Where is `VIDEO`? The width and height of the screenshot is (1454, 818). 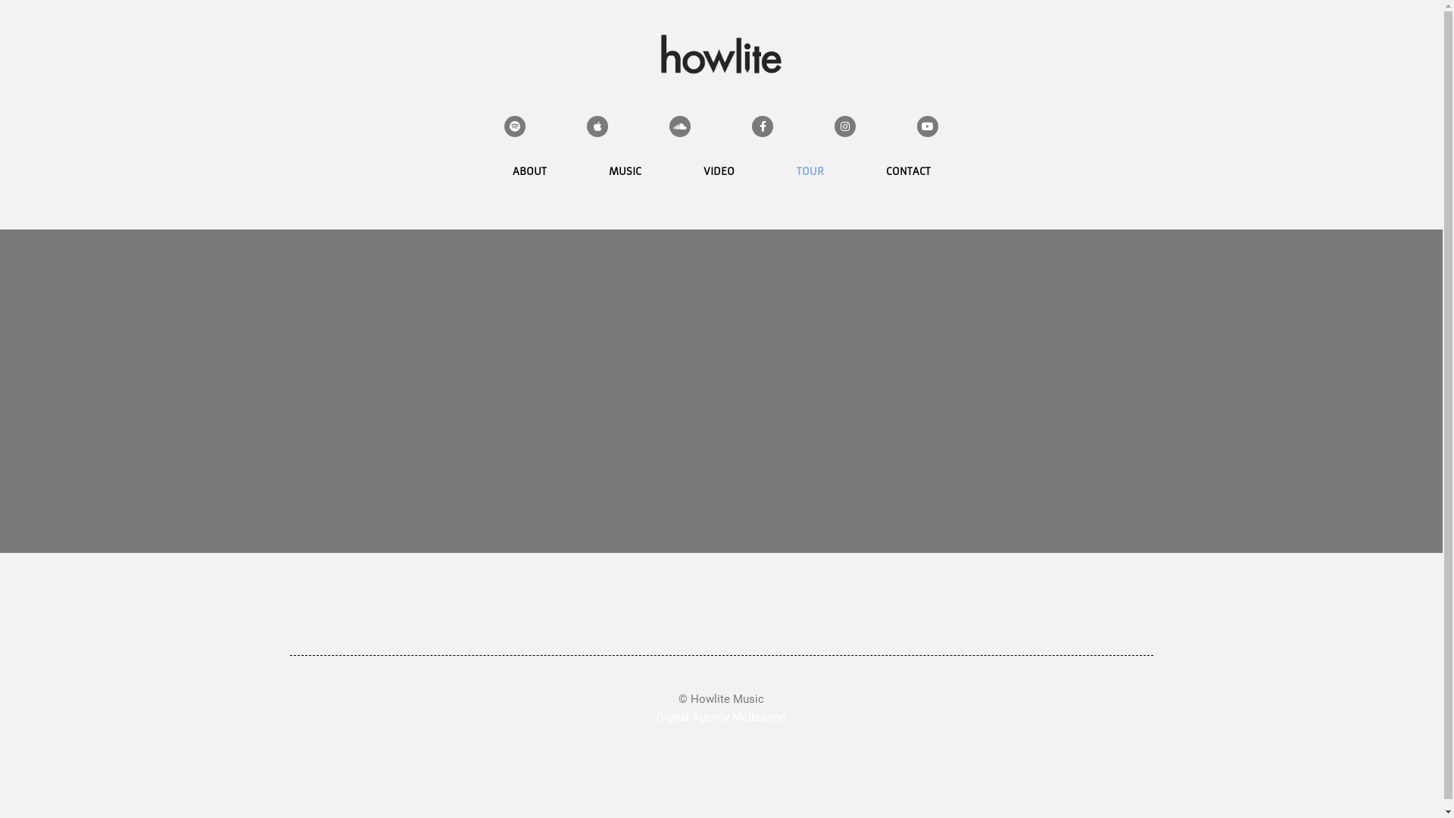 VIDEO is located at coordinates (719, 172).